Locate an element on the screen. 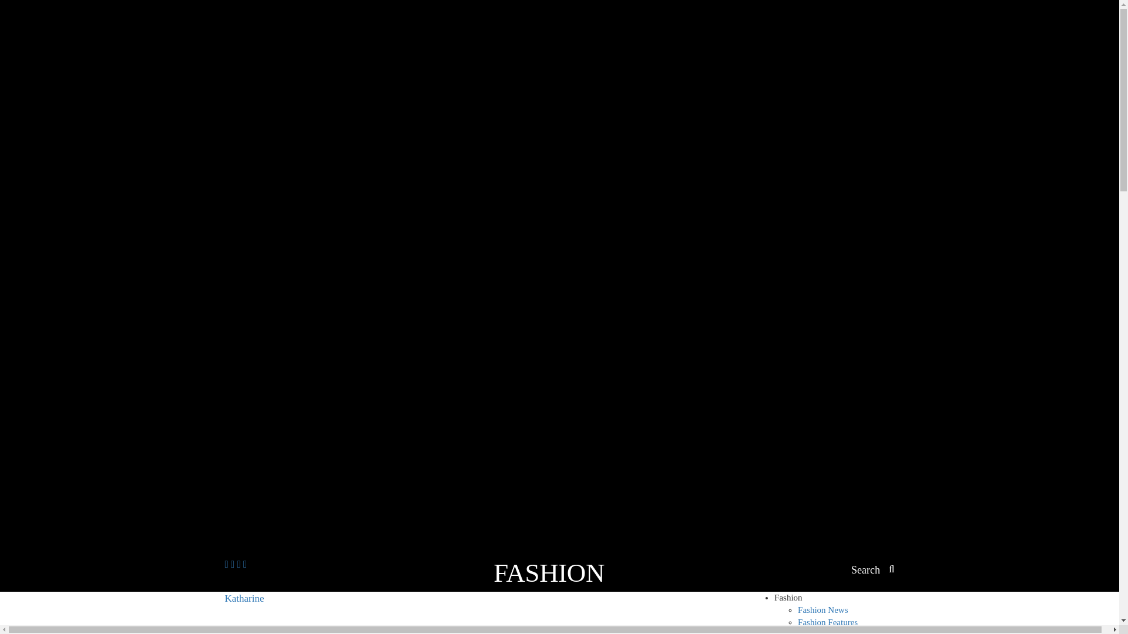 This screenshot has width=1128, height=634. Fashion News is located at coordinates (822, 609).